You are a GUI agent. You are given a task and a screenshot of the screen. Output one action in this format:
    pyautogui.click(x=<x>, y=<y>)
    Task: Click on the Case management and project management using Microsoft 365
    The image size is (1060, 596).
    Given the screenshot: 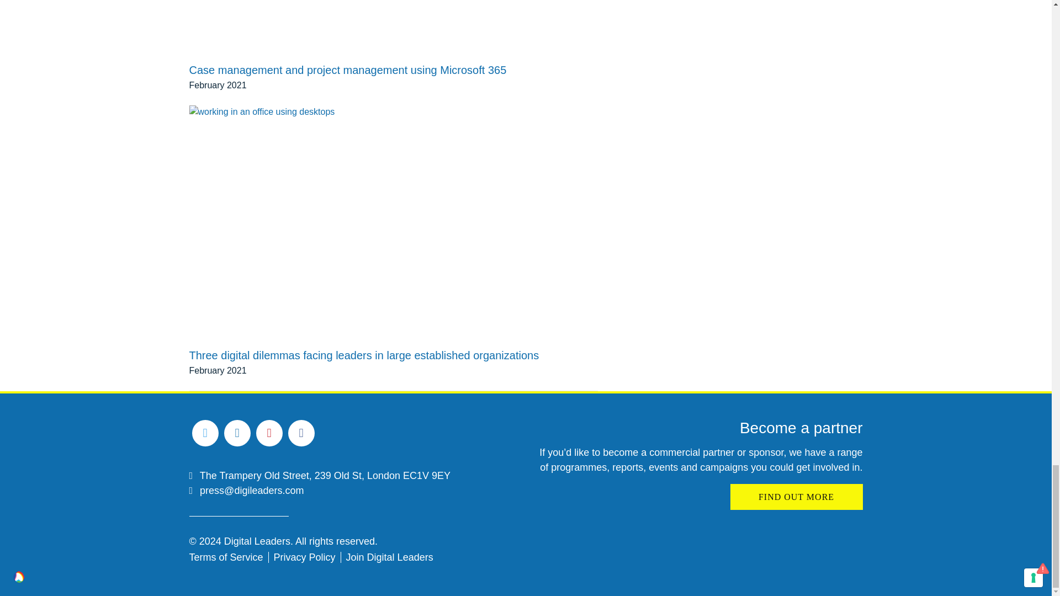 What is the action you would take?
    pyautogui.click(x=347, y=52)
    